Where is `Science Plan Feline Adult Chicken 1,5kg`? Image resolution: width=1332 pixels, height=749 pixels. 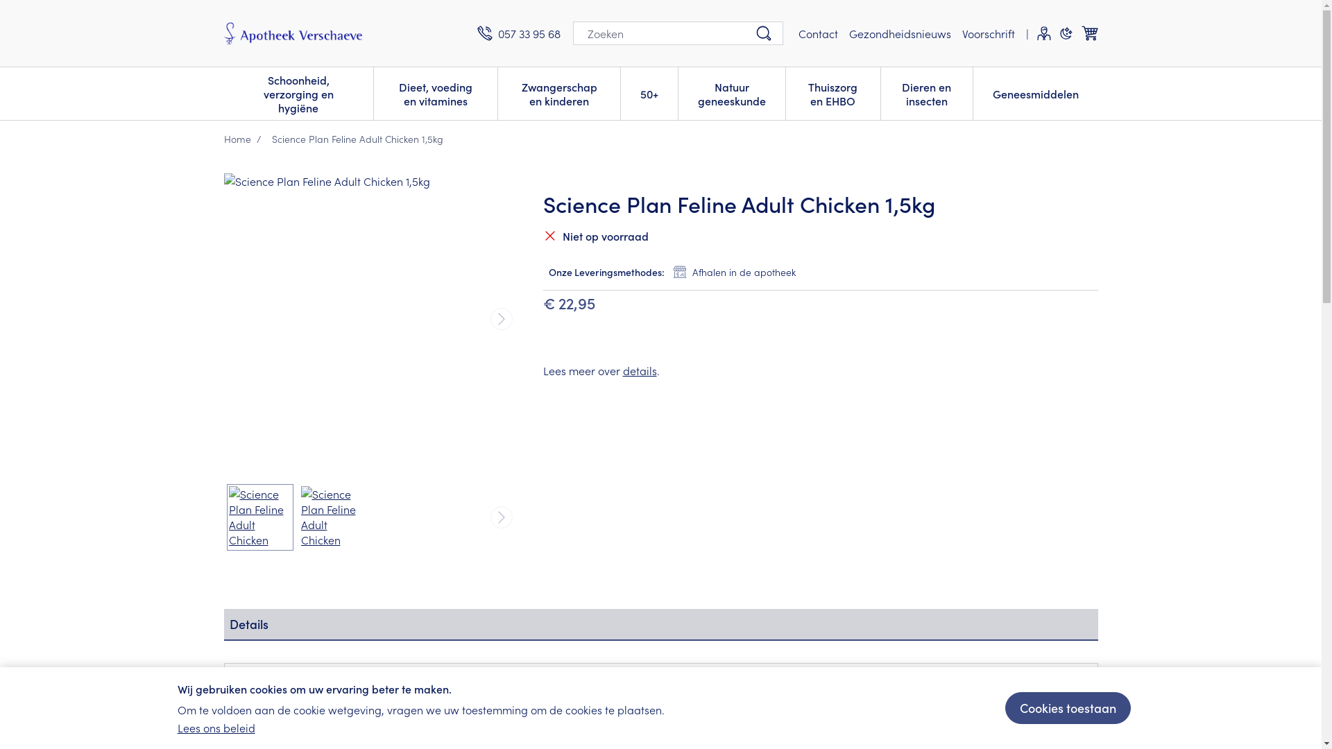
Science Plan Feline Adult Chicken 1,5kg is located at coordinates (369, 319).